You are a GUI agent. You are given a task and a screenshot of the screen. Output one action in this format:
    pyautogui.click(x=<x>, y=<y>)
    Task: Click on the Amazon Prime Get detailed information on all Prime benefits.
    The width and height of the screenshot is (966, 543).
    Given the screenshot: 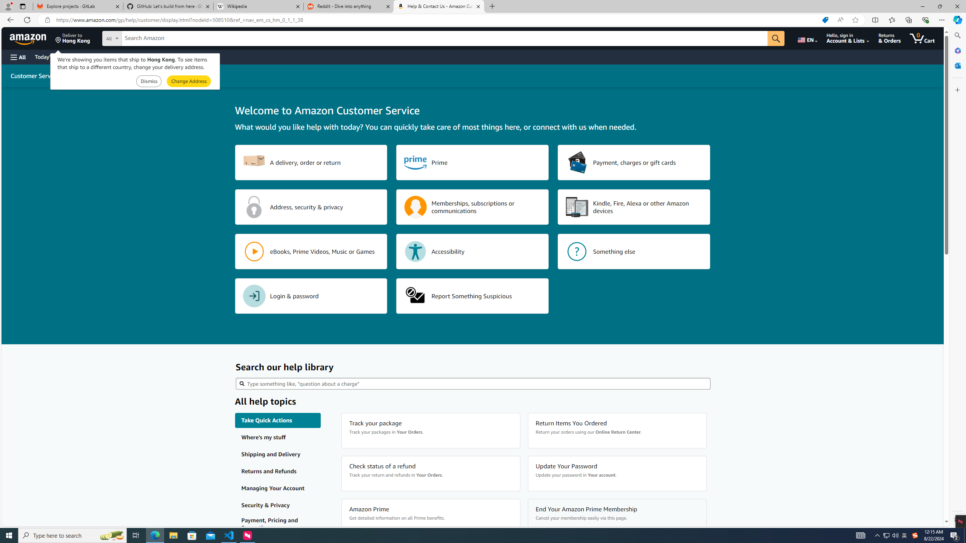 What is the action you would take?
    pyautogui.click(x=431, y=517)
    